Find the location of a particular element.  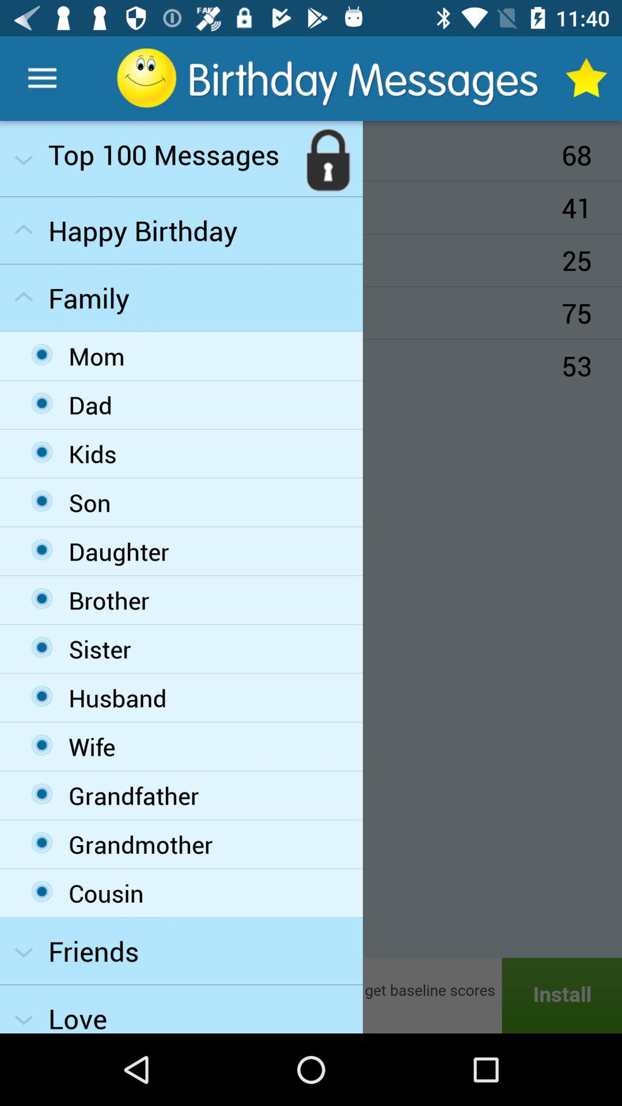

select the third option from the bottom in the family drop down is located at coordinates (41, 794).